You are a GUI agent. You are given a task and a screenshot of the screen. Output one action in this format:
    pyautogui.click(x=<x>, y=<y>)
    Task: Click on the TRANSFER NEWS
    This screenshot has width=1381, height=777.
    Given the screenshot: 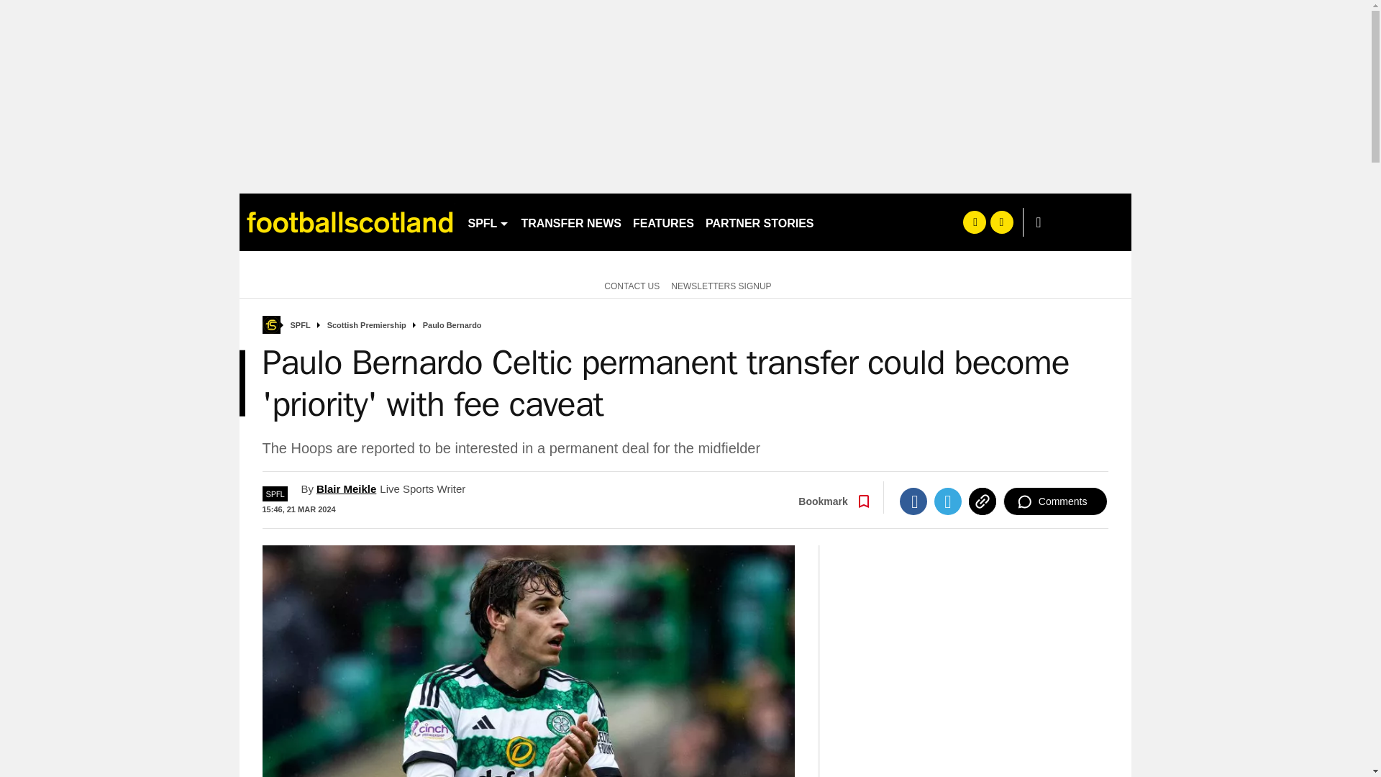 What is the action you would take?
    pyautogui.click(x=571, y=222)
    